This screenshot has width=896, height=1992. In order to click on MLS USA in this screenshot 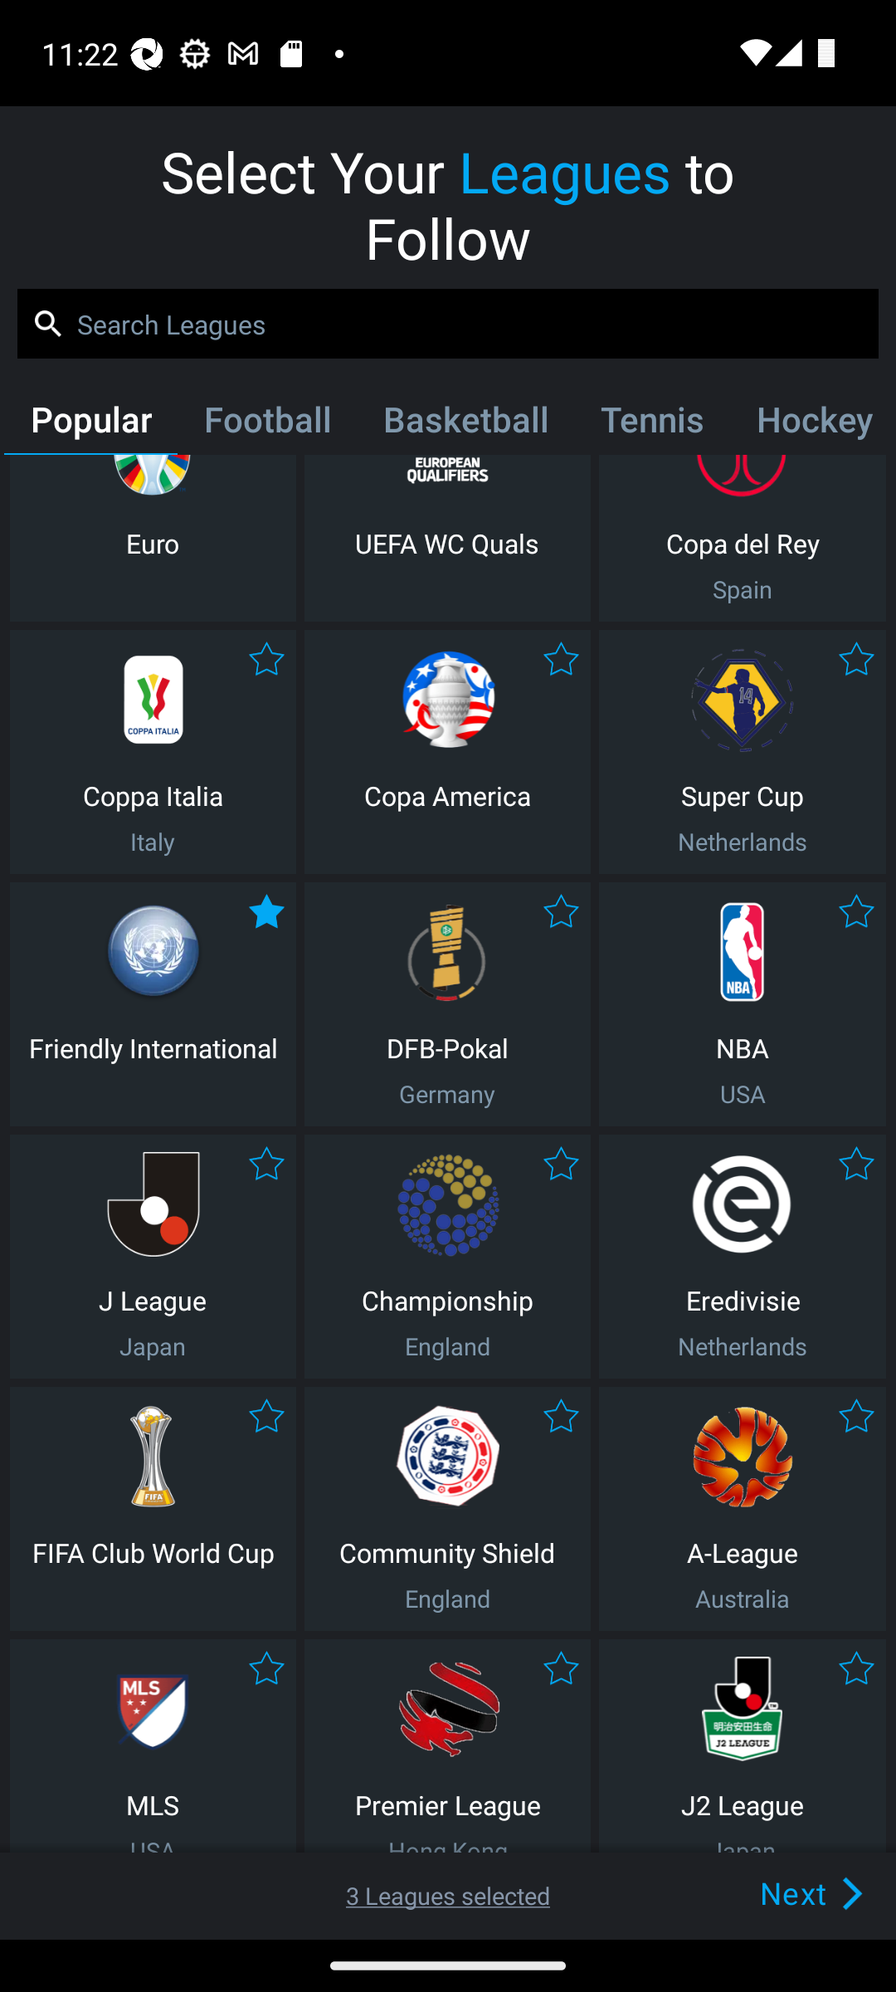, I will do `click(153, 1746)`.